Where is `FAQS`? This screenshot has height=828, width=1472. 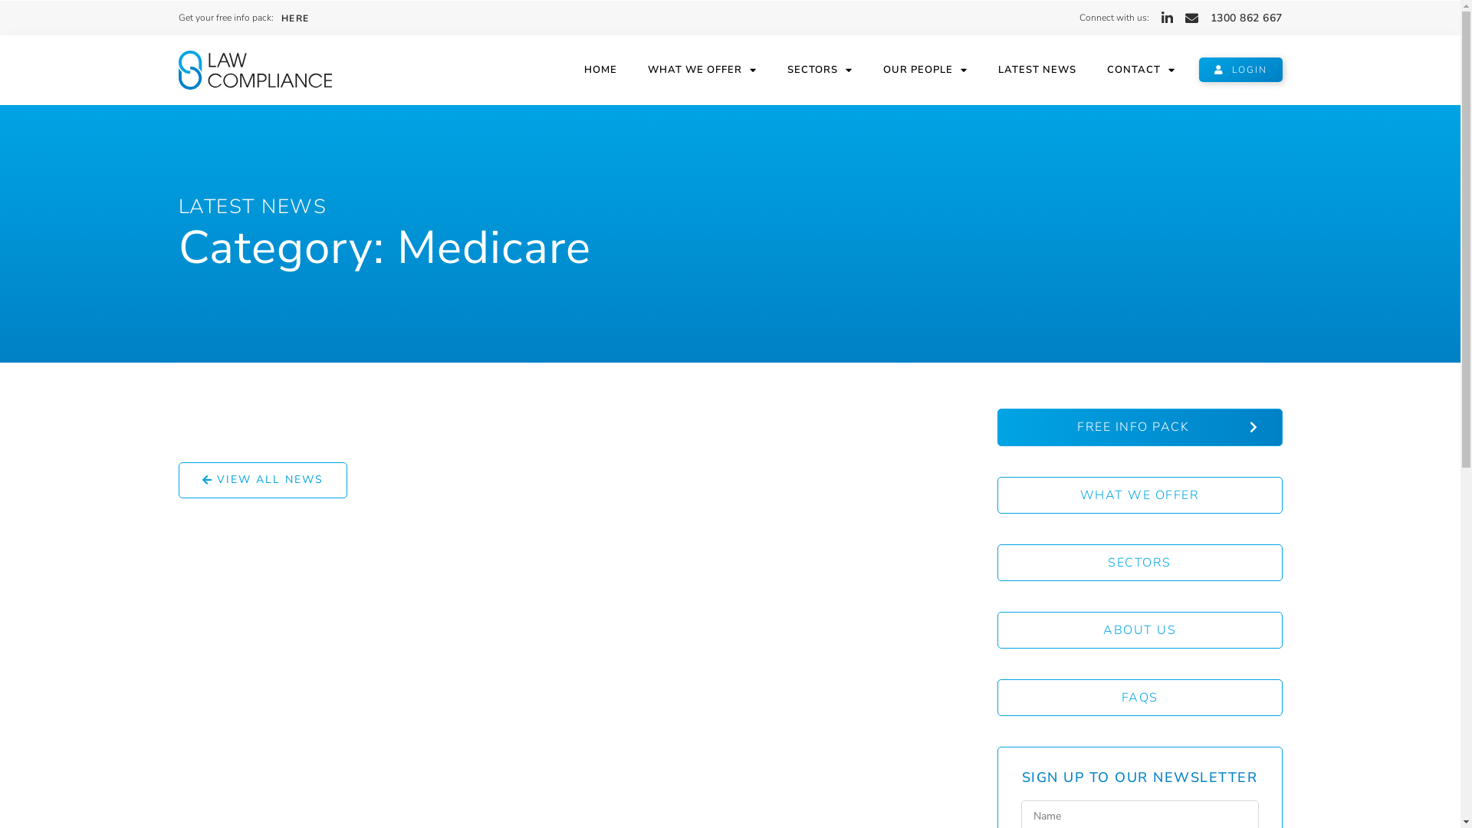 FAQS is located at coordinates (1139, 698).